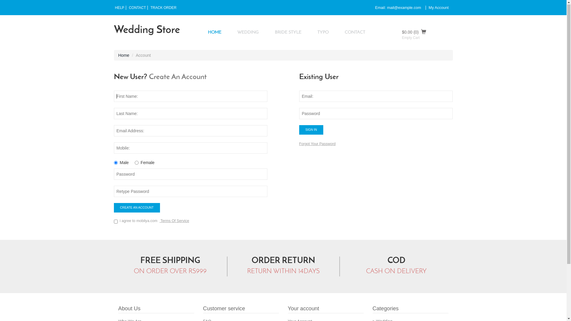  I want to click on sign in, so click(311, 130).